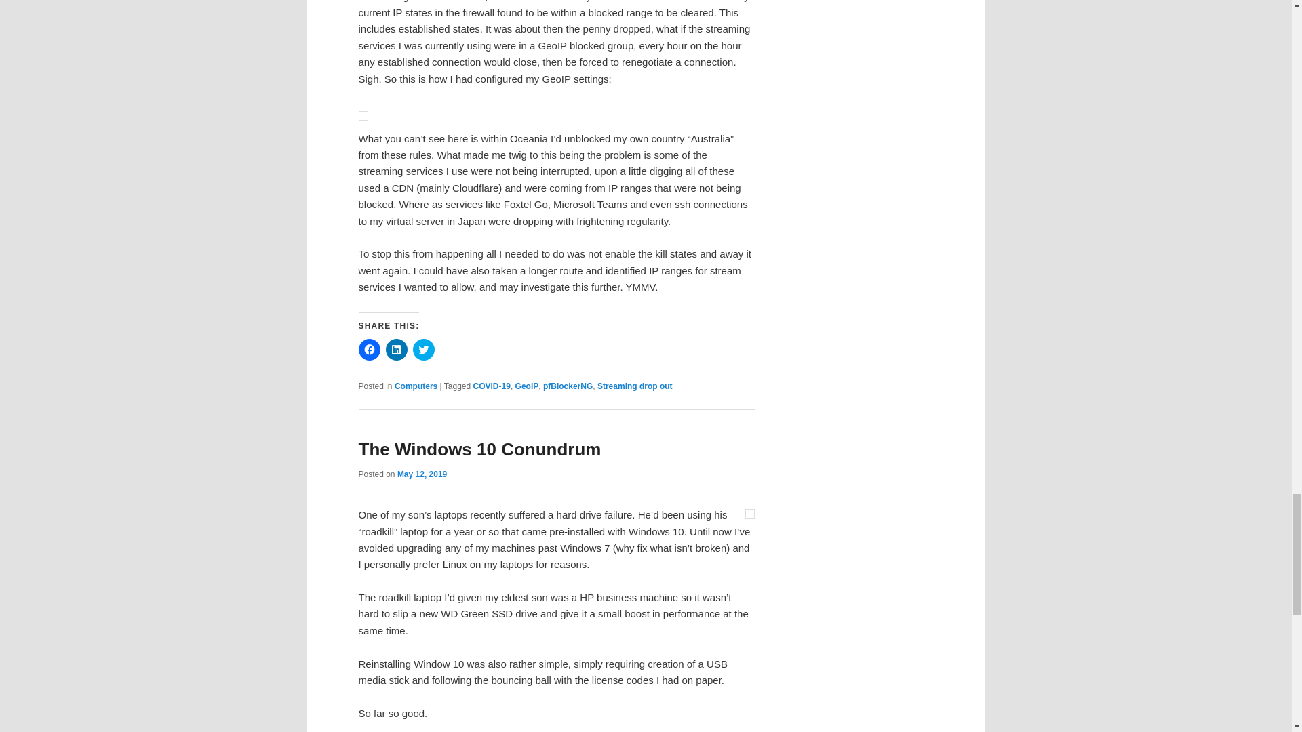  I want to click on Click to share on Twitter, so click(423, 350).